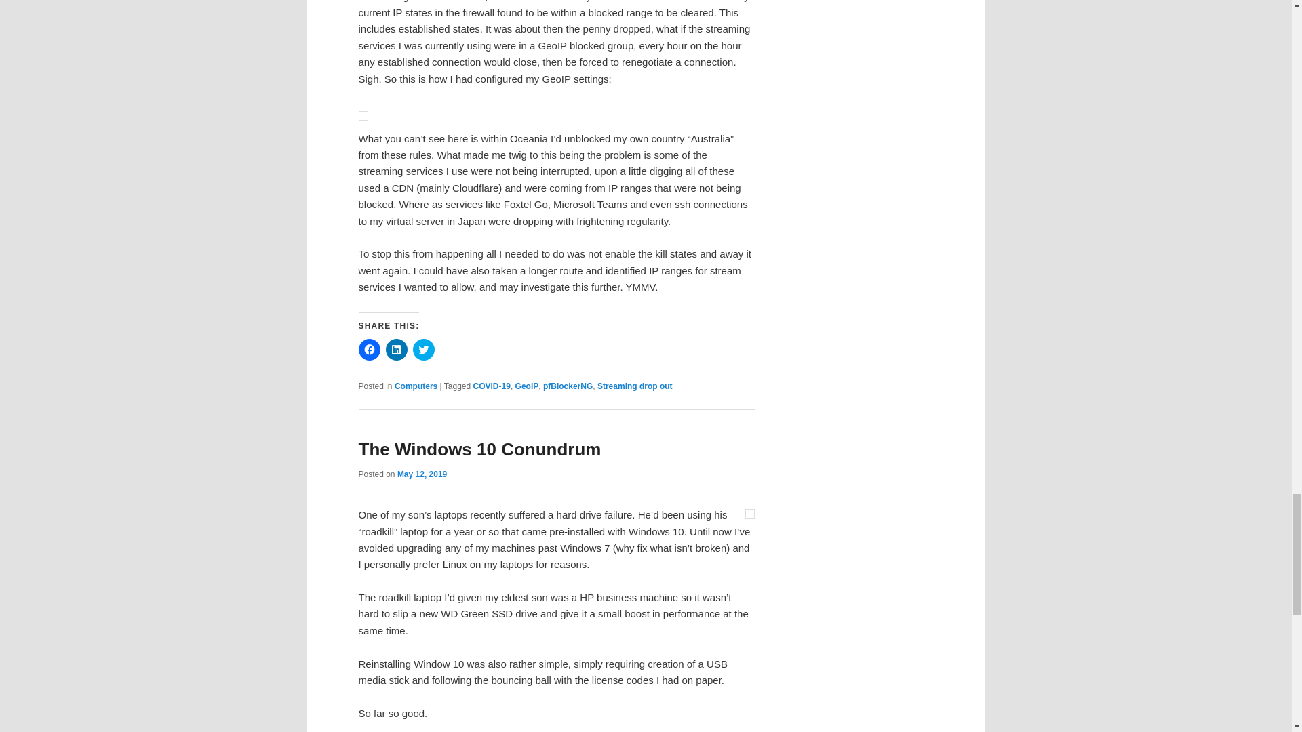  I want to click on Click to share on Twitter, so click(423, 350).